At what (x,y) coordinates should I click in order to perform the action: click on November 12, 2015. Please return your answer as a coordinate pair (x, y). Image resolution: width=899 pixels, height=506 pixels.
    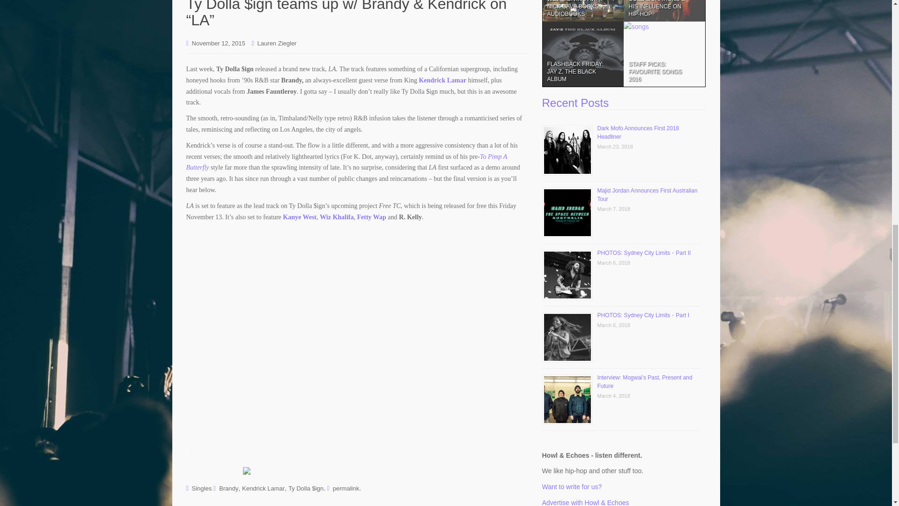
    Looking at the image, I should click on (219, 43).